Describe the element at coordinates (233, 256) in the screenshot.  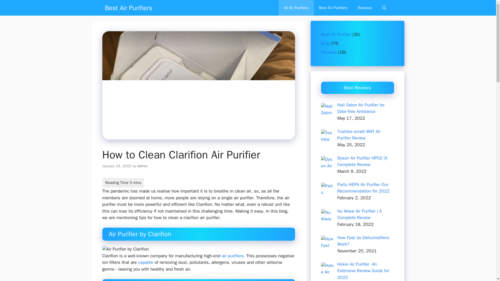
I see `air purifiers` at that location.